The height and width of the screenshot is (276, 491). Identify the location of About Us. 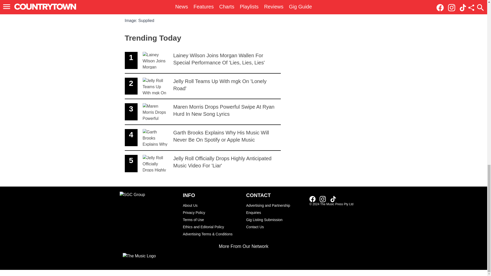
(212, 205).